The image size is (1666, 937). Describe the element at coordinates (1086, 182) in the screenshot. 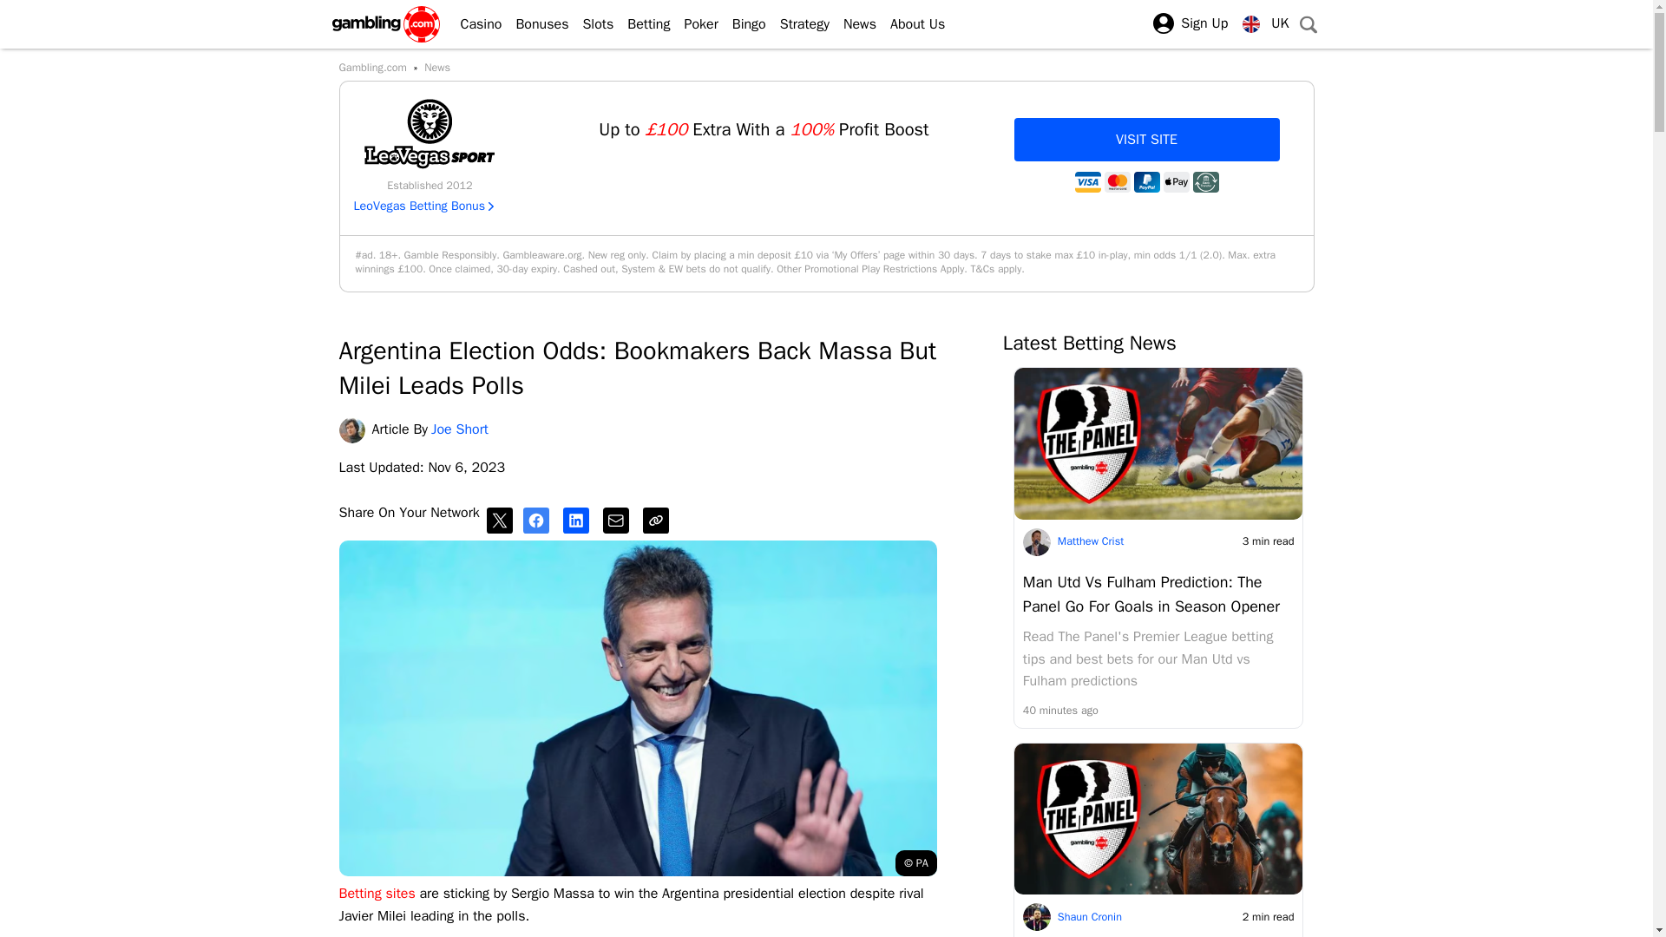

I see `VISA` at that location.